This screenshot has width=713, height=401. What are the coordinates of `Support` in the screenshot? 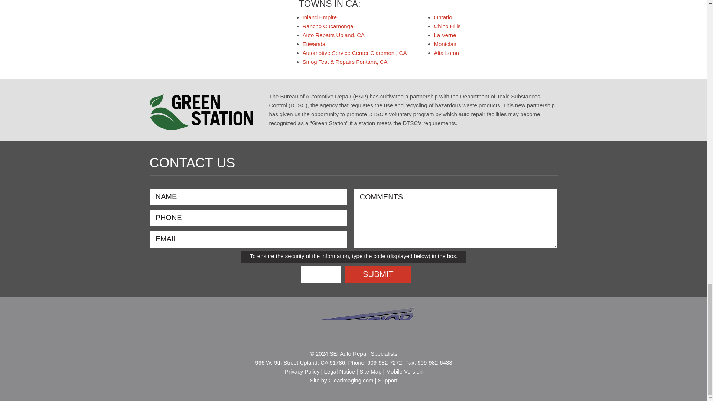 It's located at (388, 380).